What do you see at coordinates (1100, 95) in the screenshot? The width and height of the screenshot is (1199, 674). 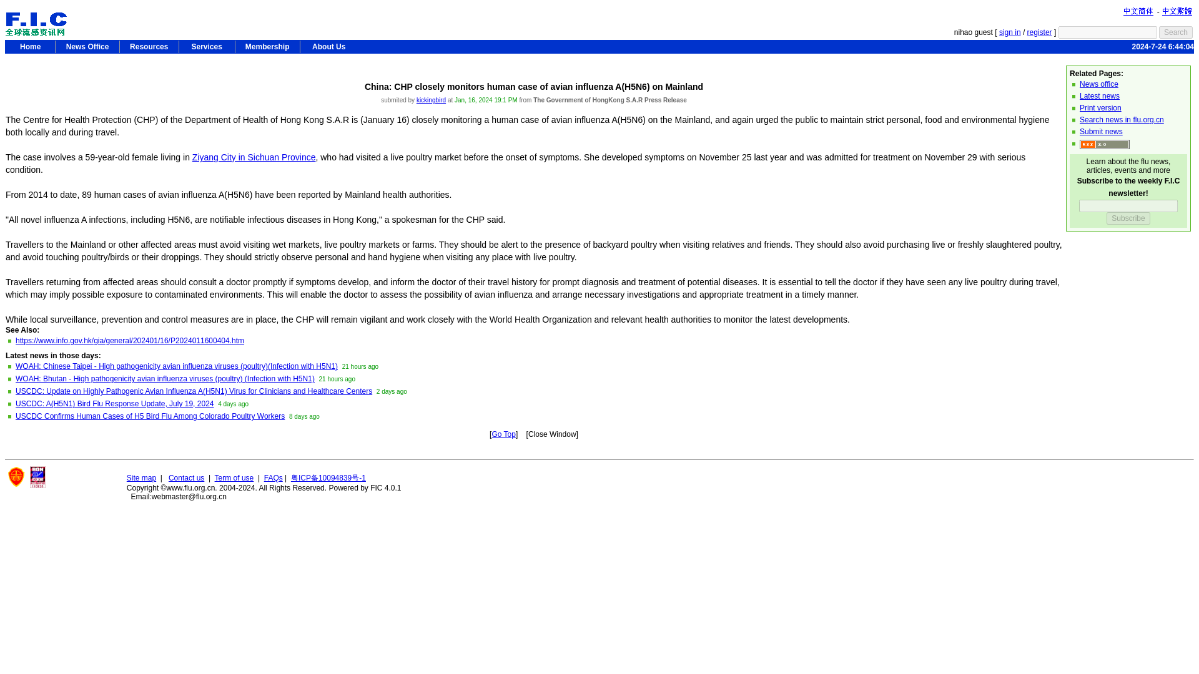 I see `Latest news` at bounding box center [1100, 95].